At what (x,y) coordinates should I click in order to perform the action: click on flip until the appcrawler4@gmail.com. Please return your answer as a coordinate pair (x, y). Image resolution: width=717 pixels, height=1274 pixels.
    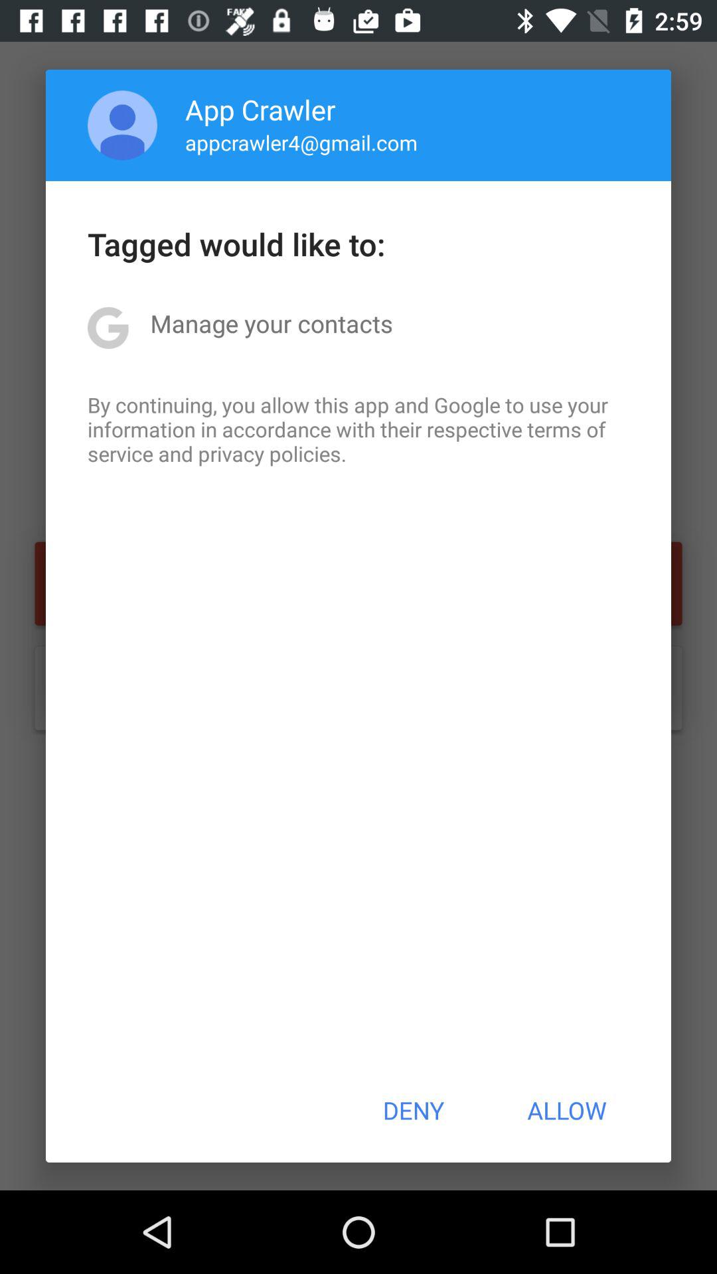
    Looking at the image, I should click on (301, 142).